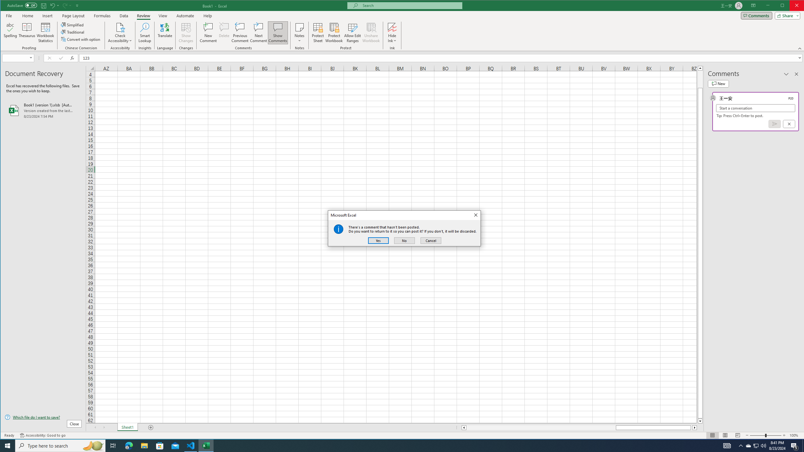 Image resolution: width=804 pixels, height=452 pixels. Describe the element at coordinates (579, 428) in the screenshot. I see `Check Accessibility` at that location.